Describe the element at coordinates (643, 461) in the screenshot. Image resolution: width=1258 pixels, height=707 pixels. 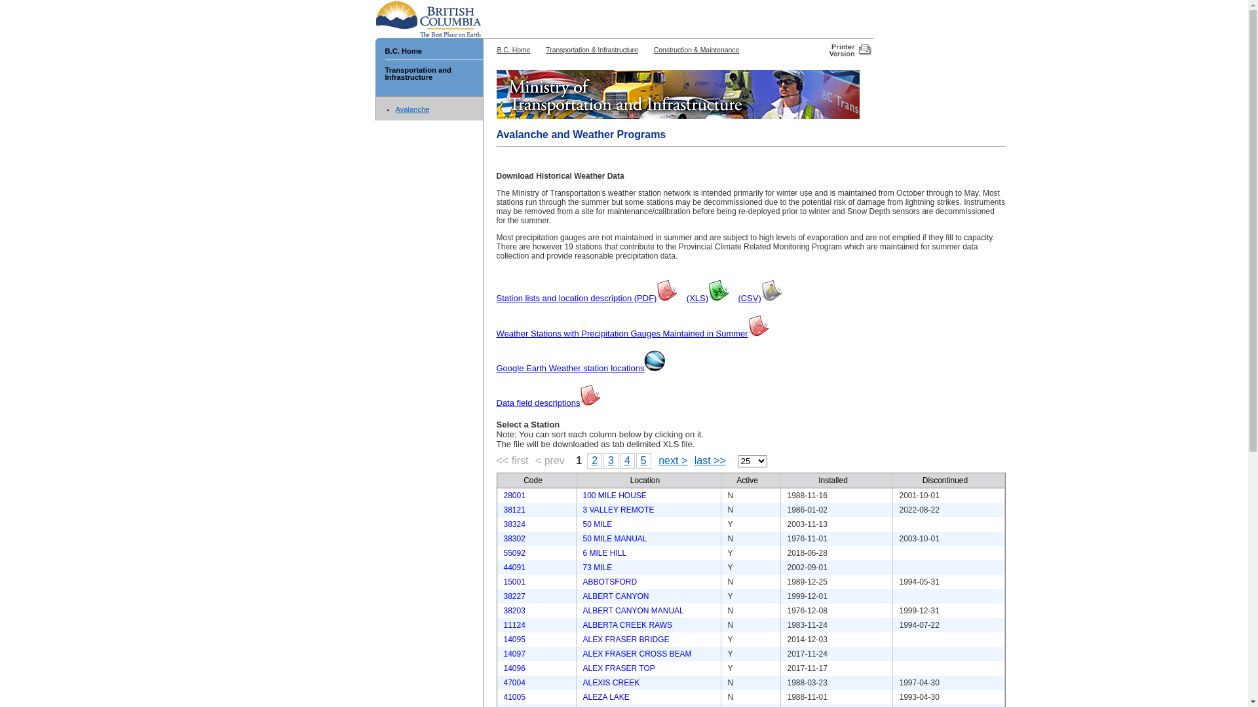
I see `5` at that location.